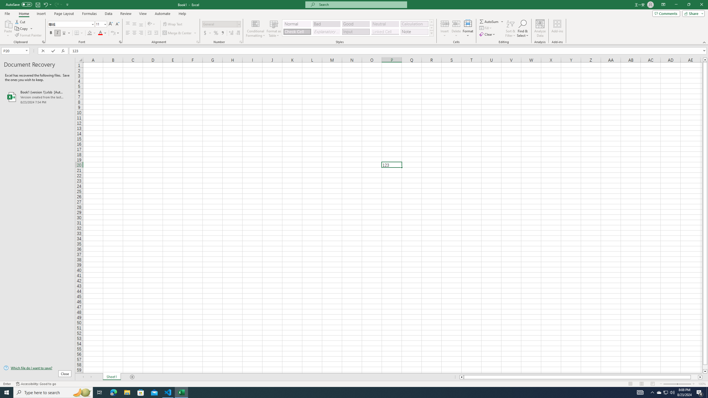 The height and width of the screenshot is (398, 708). I want to click on View, so click(142, 14).